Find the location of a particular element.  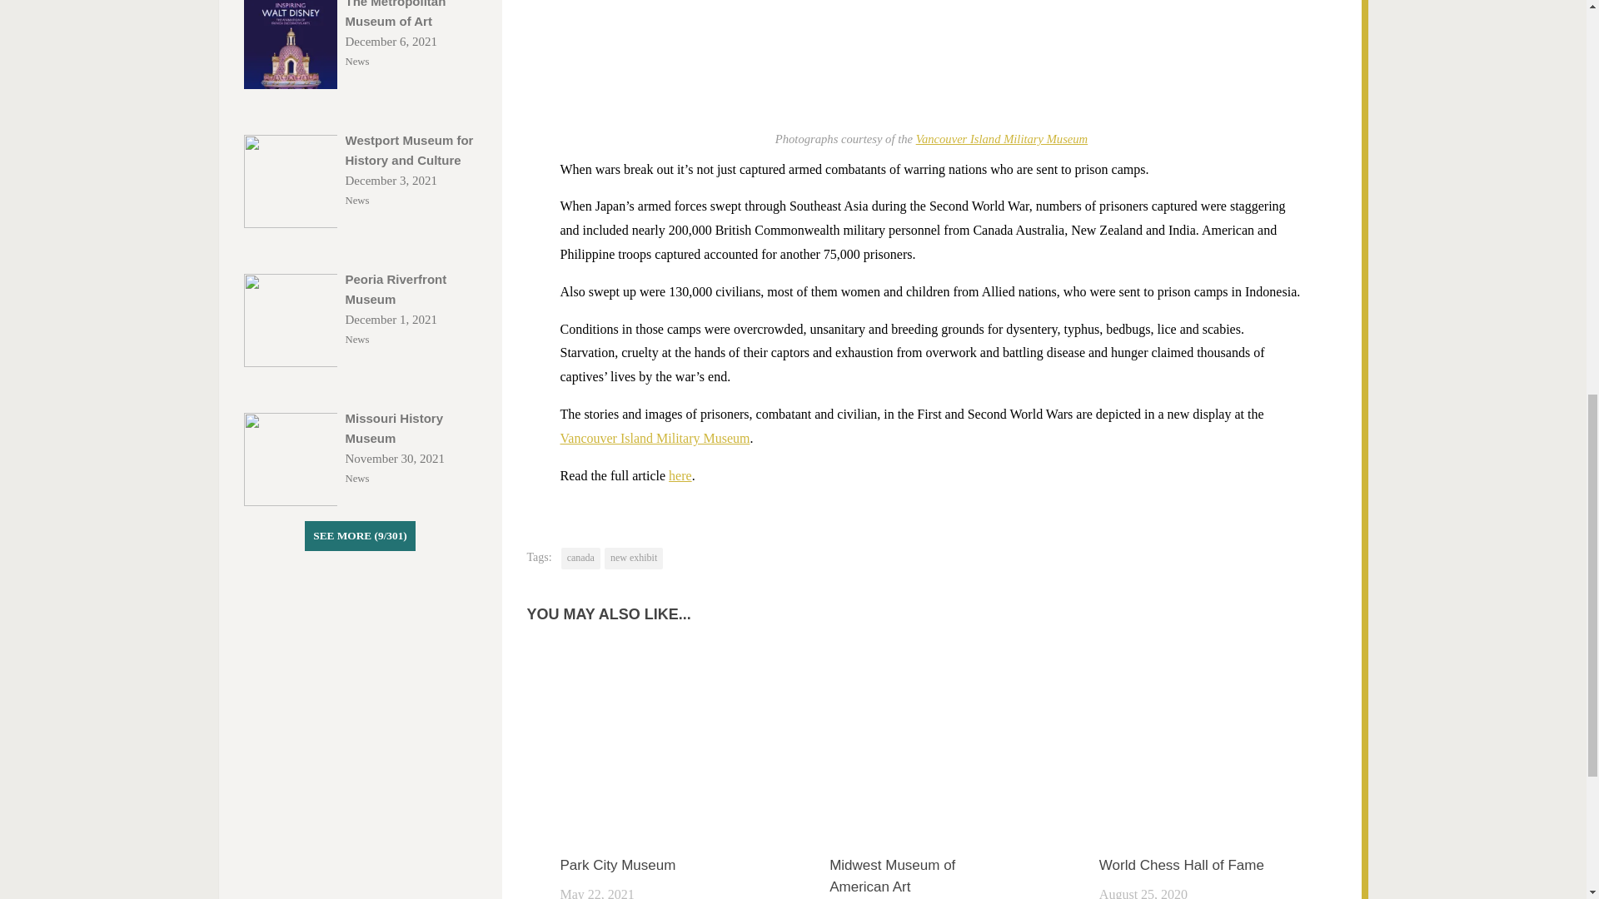

Permalink to World Chess Hall of Fame is located at coordinates (1182, 865).